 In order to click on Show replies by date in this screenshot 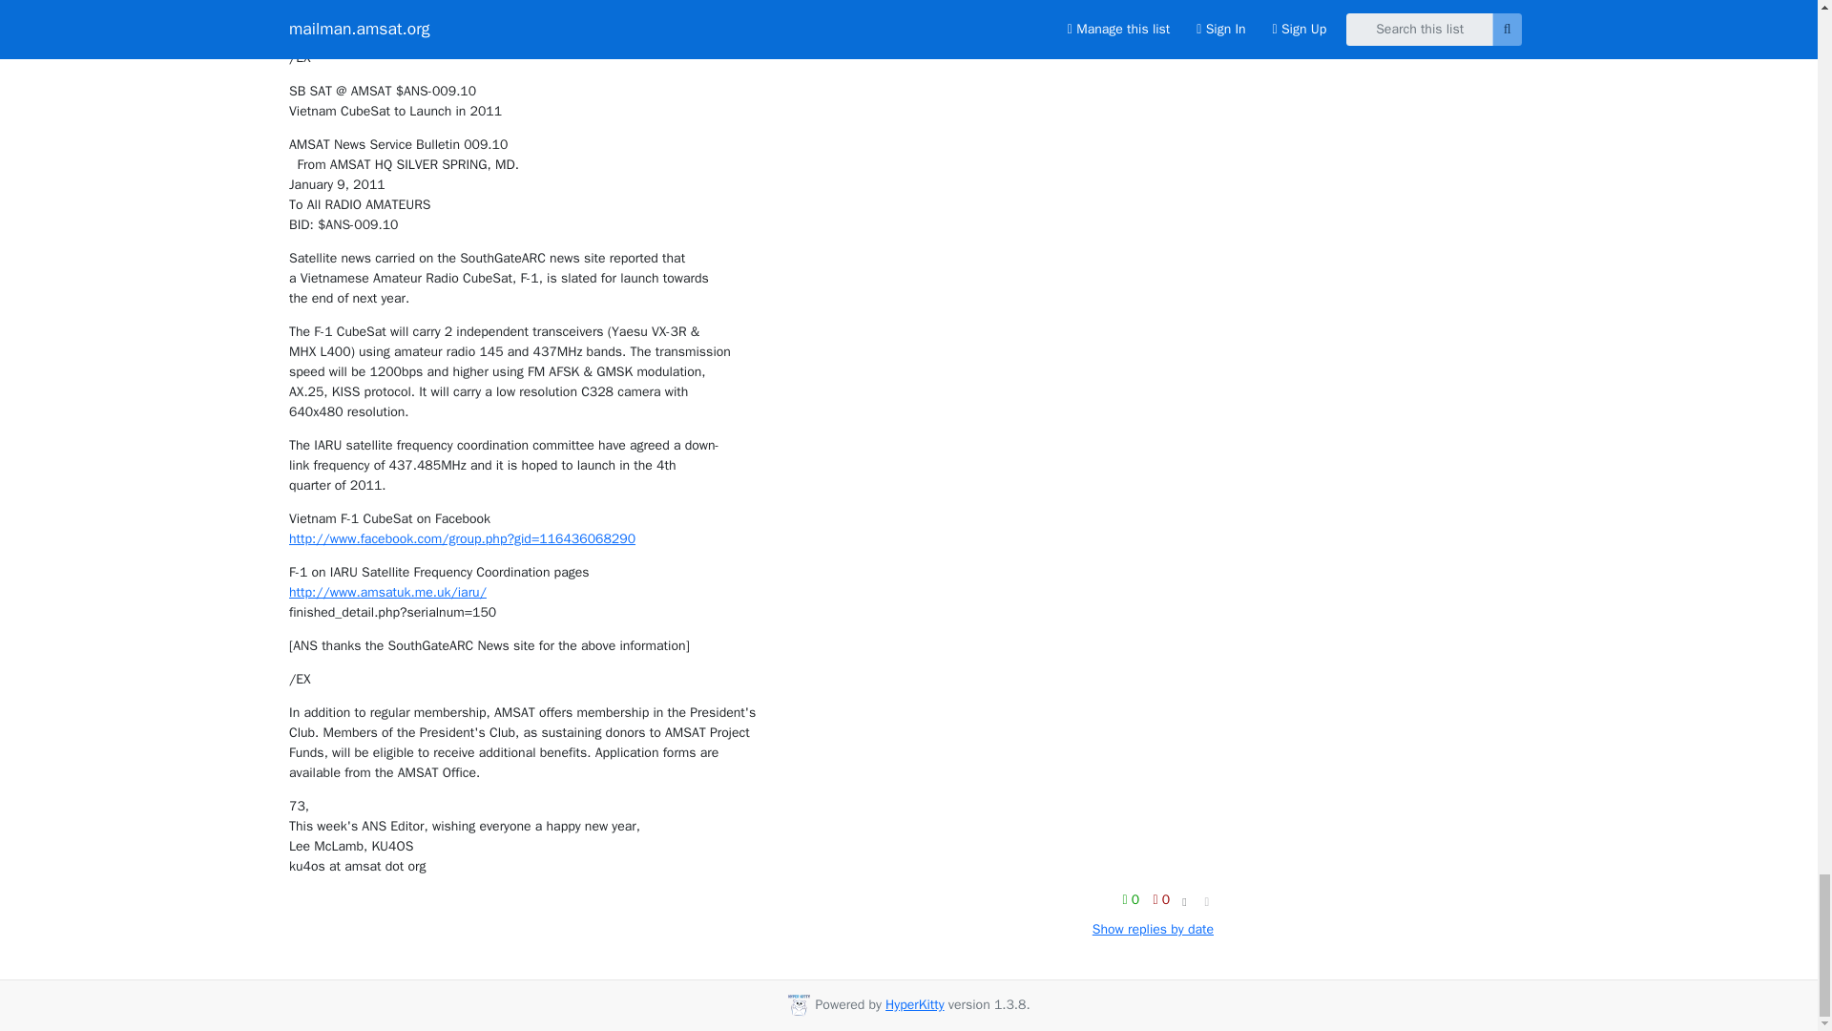, I will do `click(1153, 929)`.